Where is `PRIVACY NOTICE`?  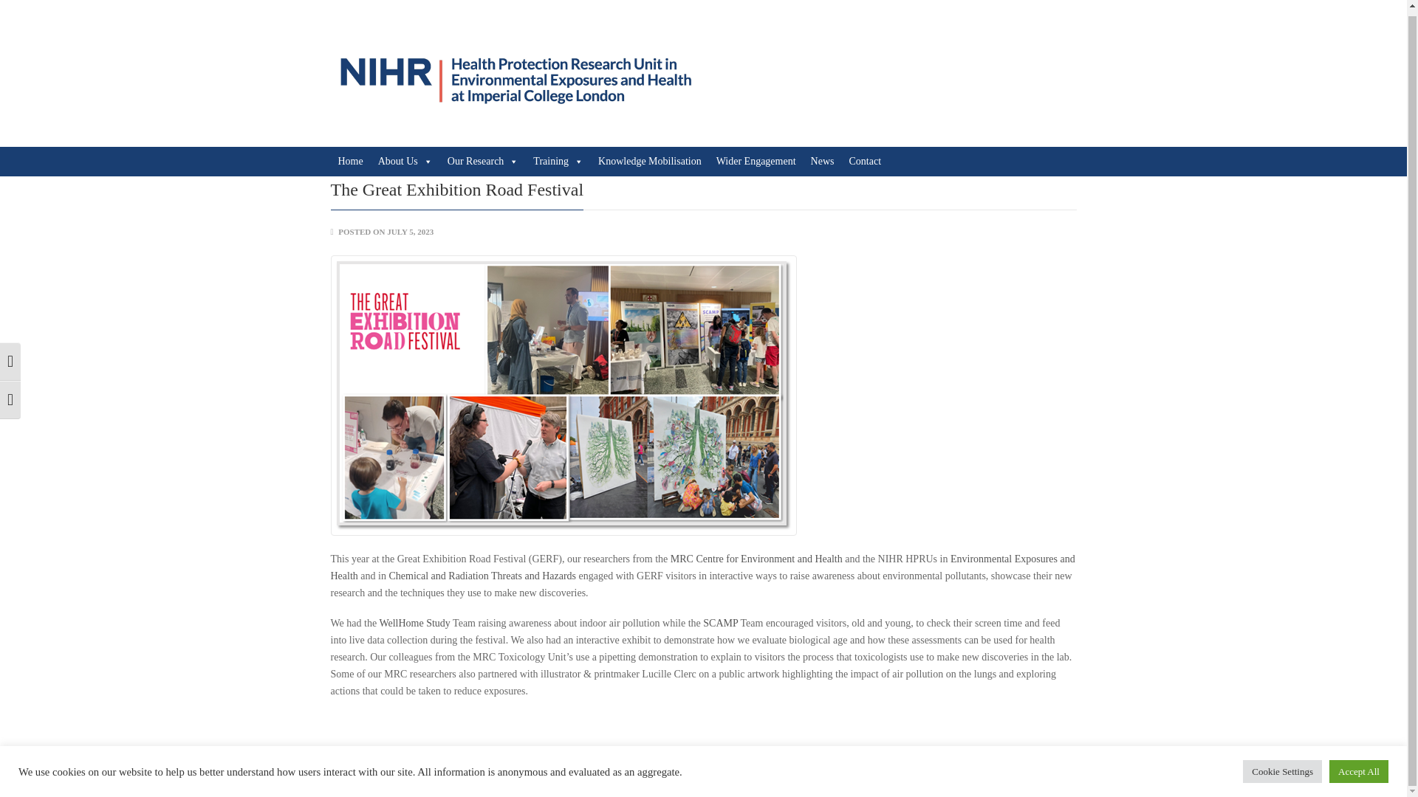 PRIVACY NOTICE is located at coordinates (962, 773).